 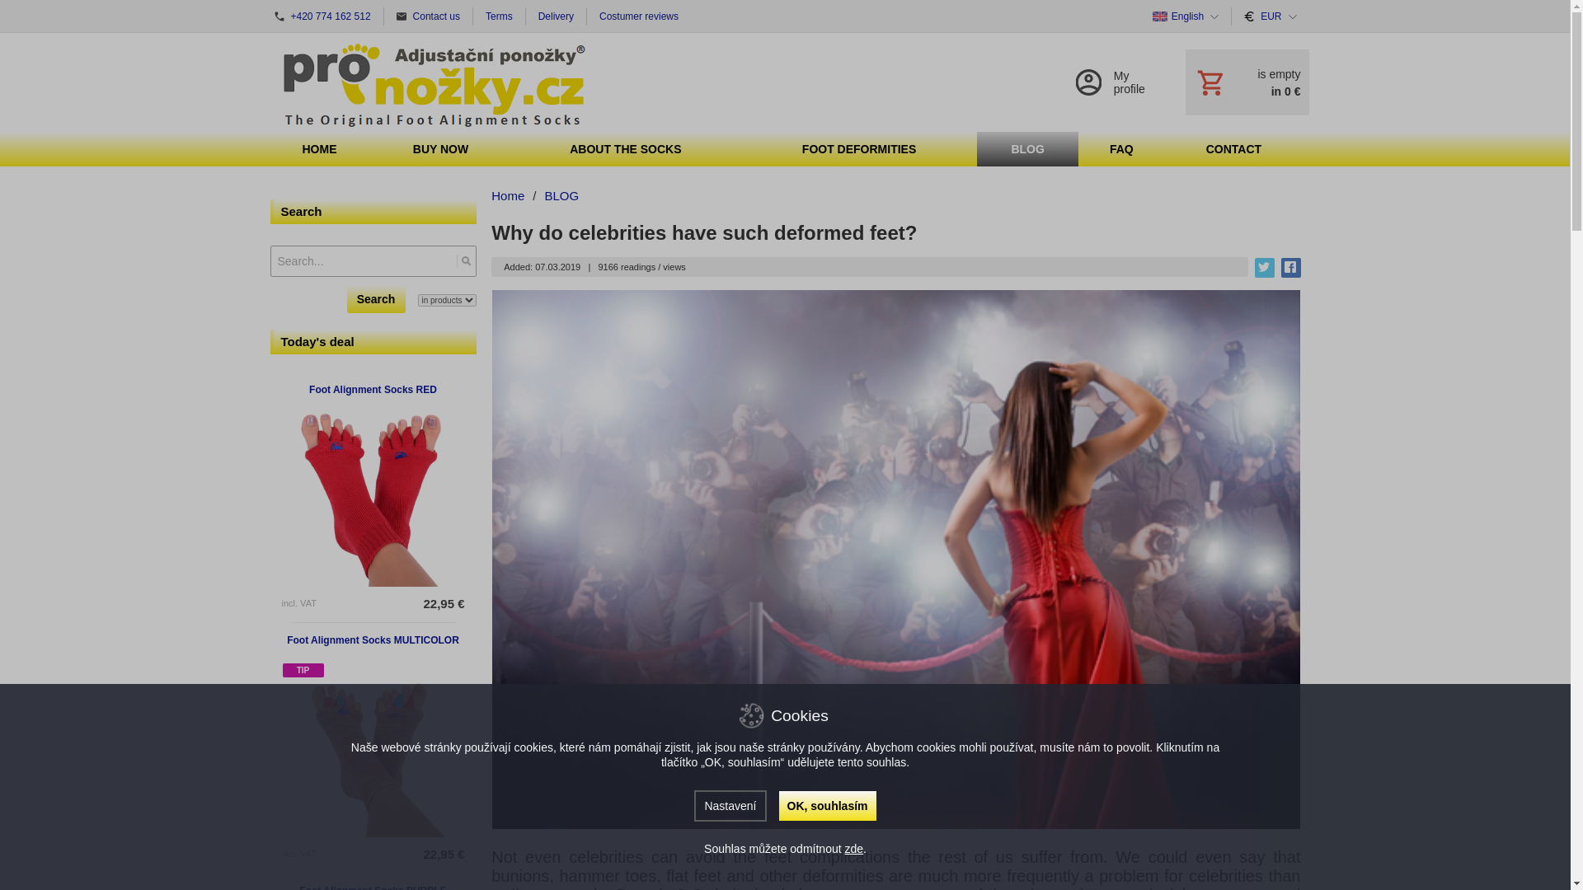 I want to click on BLOG, so click(x=1027, y=148).